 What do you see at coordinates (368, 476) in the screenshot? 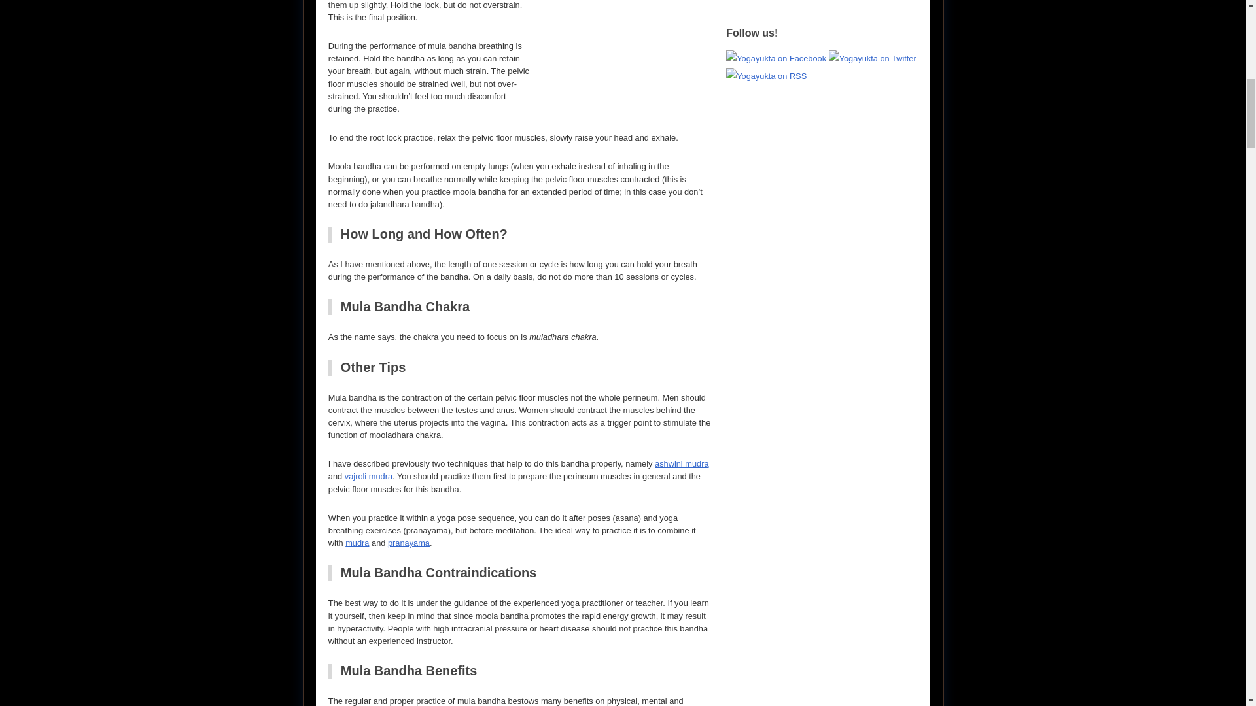
I see `Vajroli Mudra or Thunderbolt Mudra` at bounding box center [368, 476].